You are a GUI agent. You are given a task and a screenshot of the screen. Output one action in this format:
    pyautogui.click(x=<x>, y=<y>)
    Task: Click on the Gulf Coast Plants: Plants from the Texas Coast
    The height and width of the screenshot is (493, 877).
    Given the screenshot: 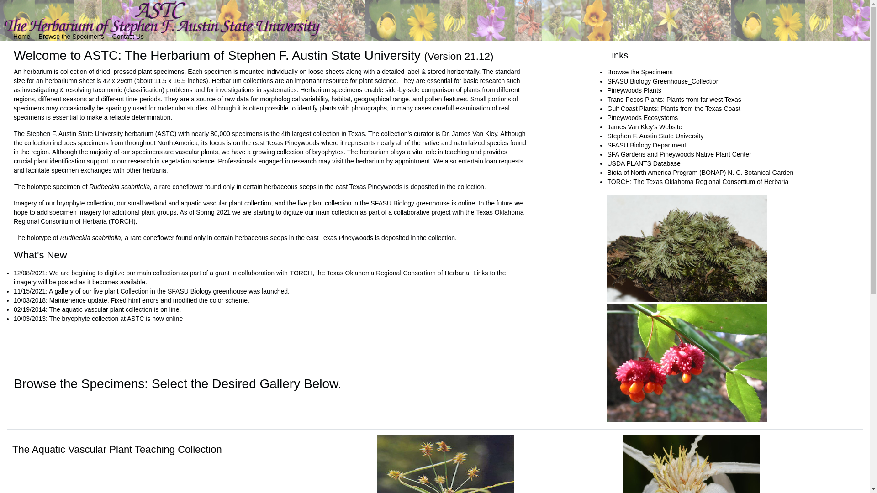 What is the action you would take?
    pyautogui.click(x=674, y=109)
    